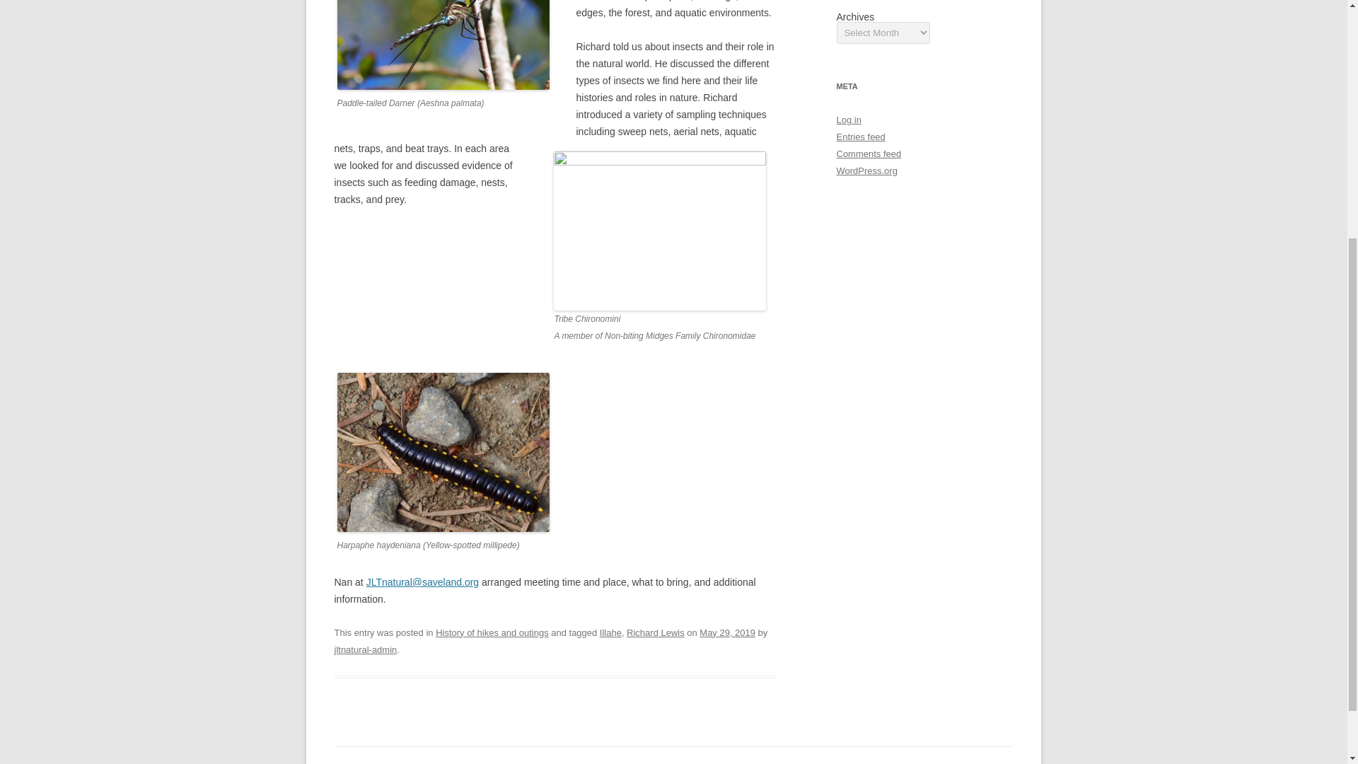  Describe the element at coordinates (727, 632) in the screenshot. I see `10:30 am` at that location.